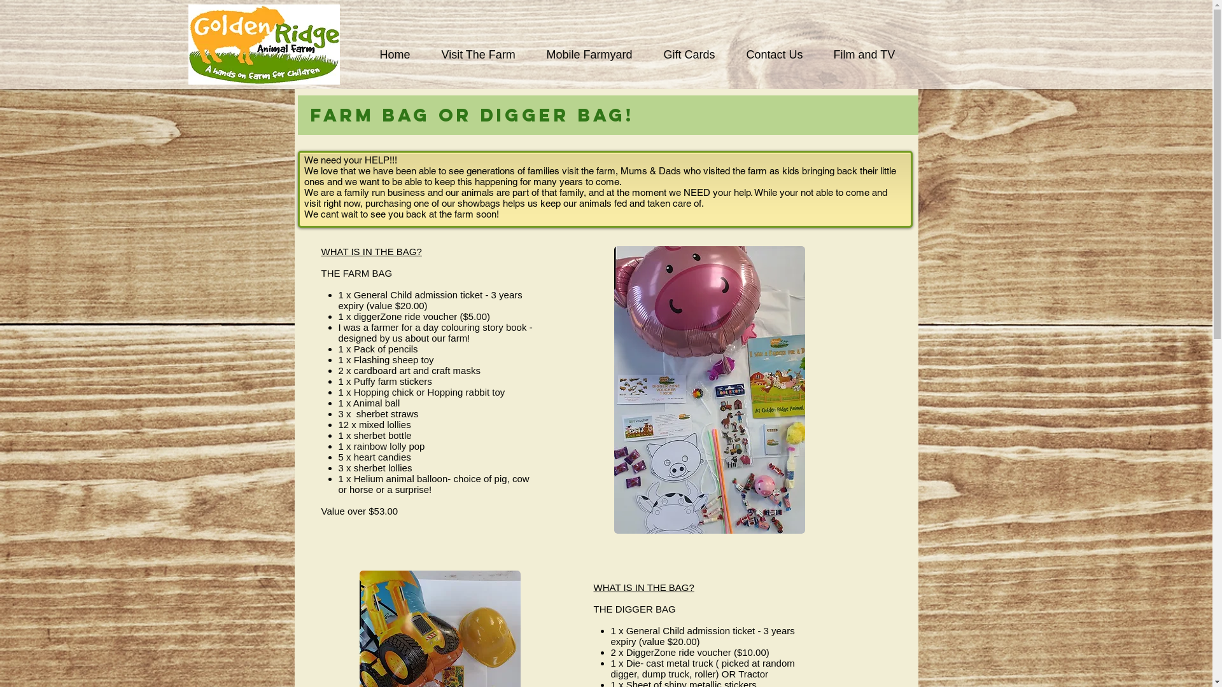  I want to click on Contact Us, so click(780, 55).